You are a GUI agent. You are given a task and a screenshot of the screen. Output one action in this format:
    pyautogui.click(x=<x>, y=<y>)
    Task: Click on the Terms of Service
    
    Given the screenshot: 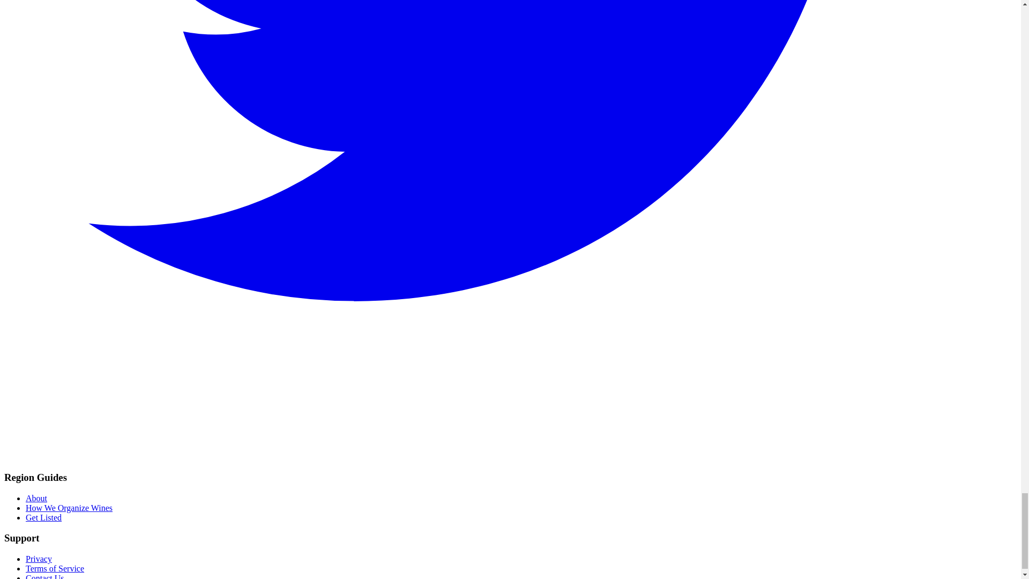 What is the action you would take?
    pyautogui.click(x=55, y=568)
    